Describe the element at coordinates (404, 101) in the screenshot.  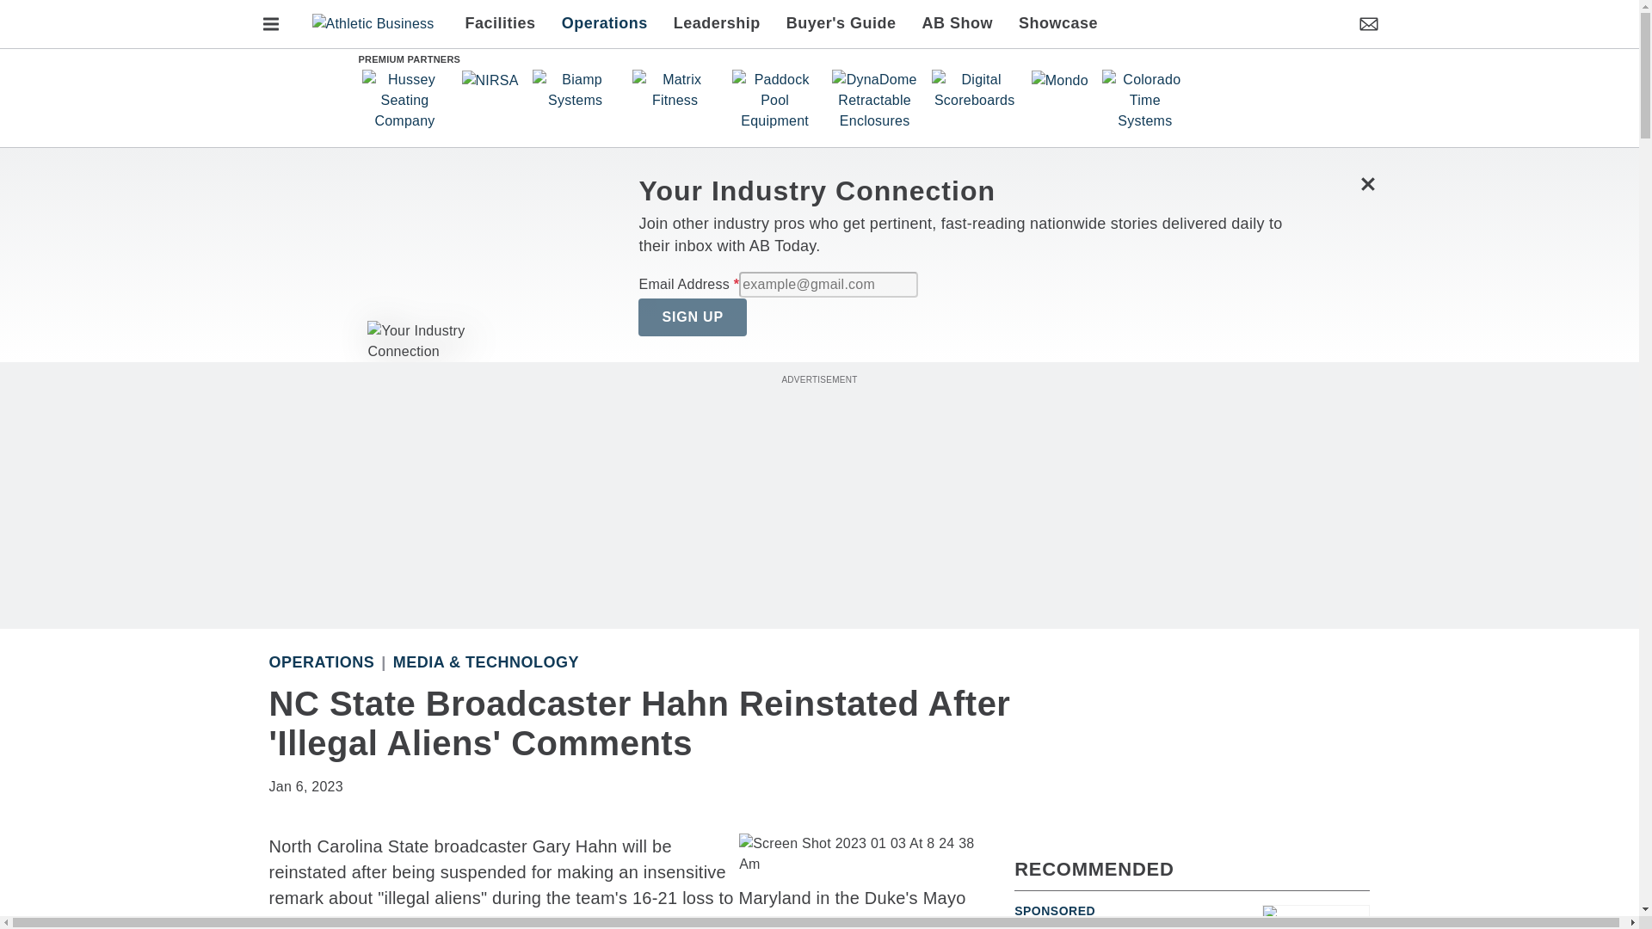
I see `Hussey Seating Company` at that location.